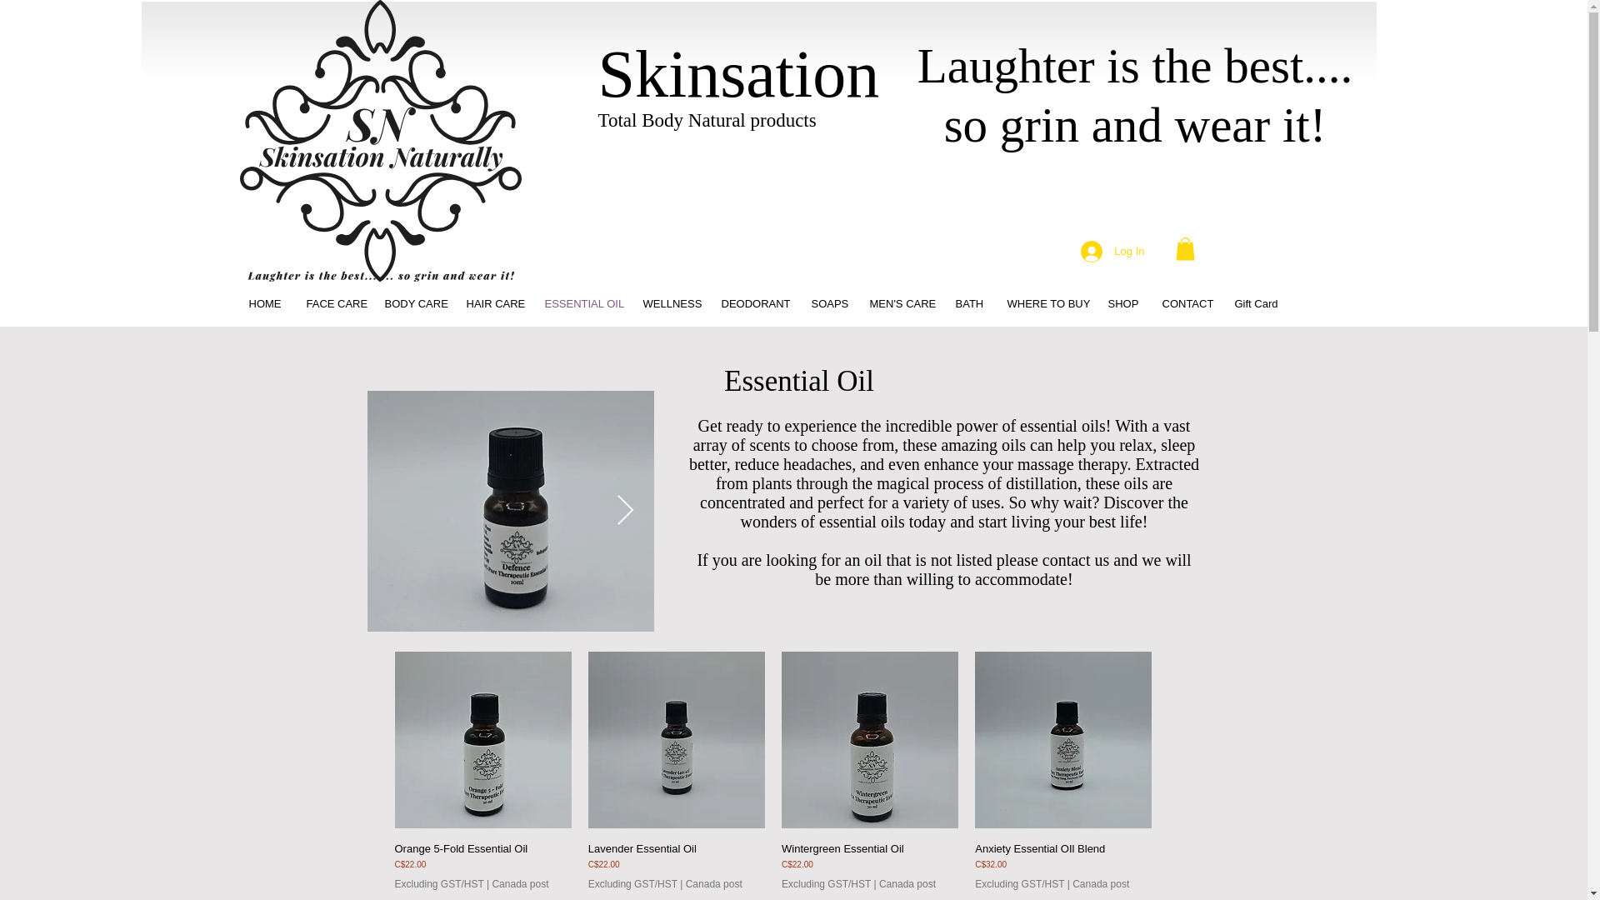 Image resolution: width=1600 pixels, height=900 pixels. Describe the element at coordinates (332, 303) in the screenshot. I see `FACE CARE` at that location.